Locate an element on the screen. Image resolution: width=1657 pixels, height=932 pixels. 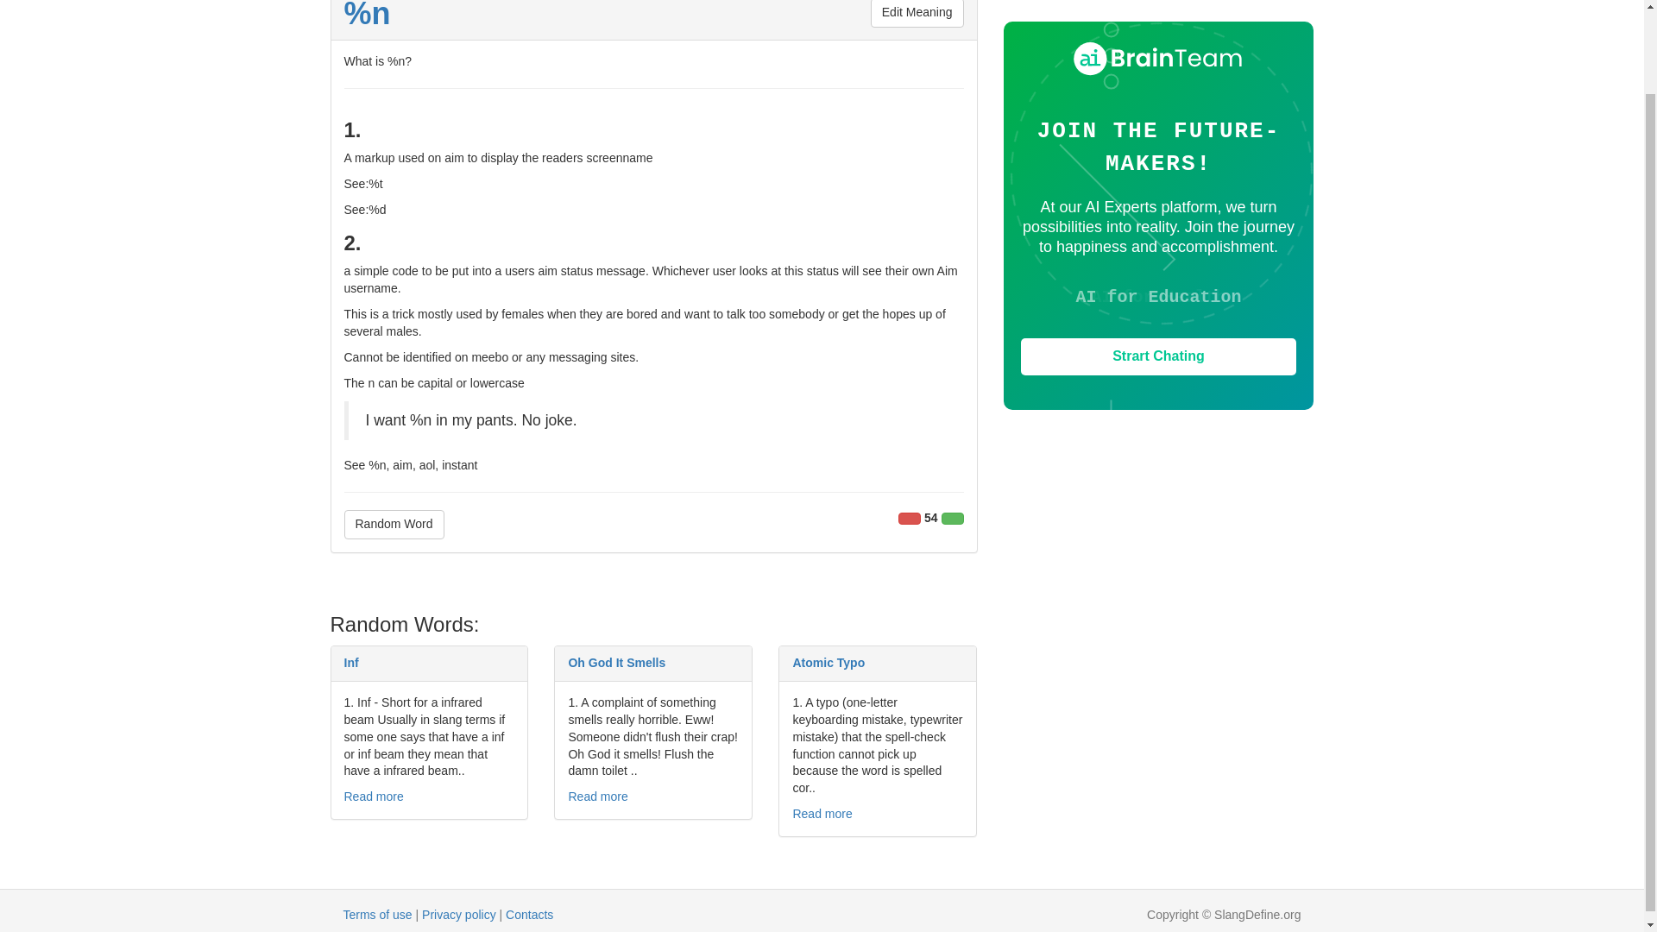
Contacts is located at coordinates (529, 915).